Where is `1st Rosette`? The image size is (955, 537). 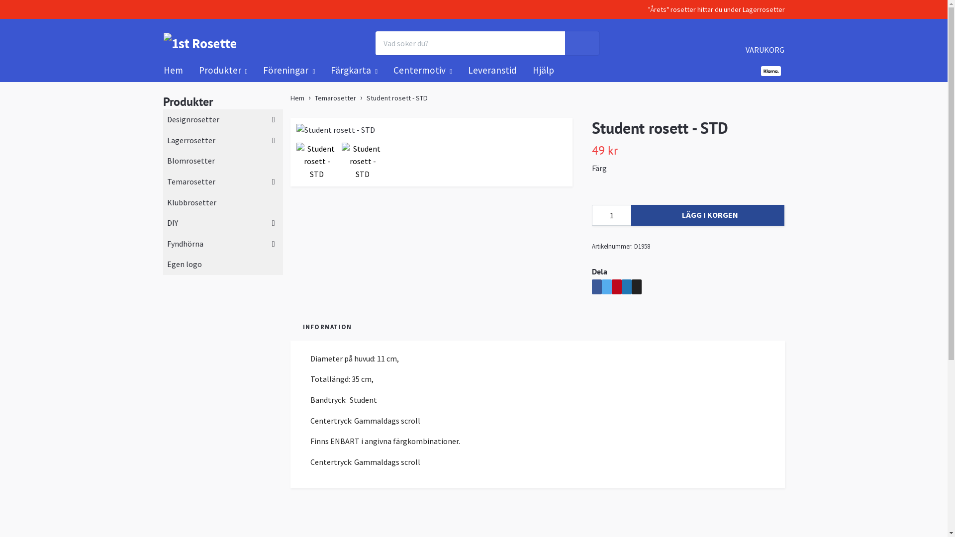
1st Rosette is located at coordinates (200, 44).